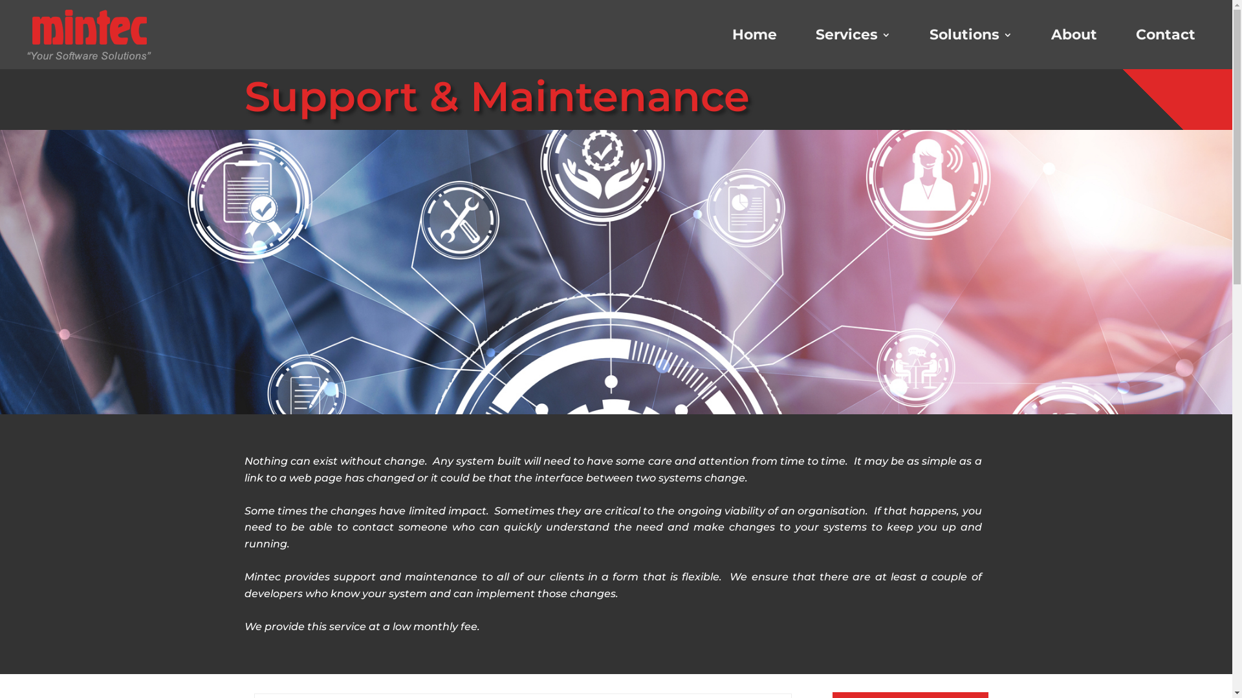  Describe the element at coordinates (853, 35) in the screenshot. I see `Services` at that location.